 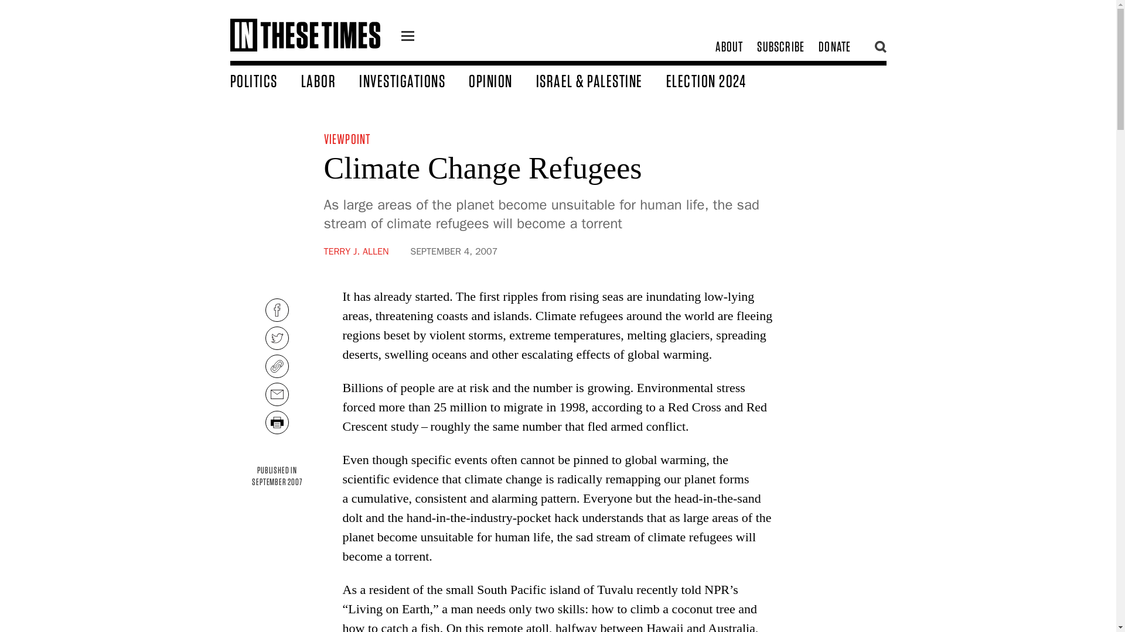 What do you see at coordinates (347, 138) in the screenshot?
I see `ABOUT` at bounding box center [347, 138].